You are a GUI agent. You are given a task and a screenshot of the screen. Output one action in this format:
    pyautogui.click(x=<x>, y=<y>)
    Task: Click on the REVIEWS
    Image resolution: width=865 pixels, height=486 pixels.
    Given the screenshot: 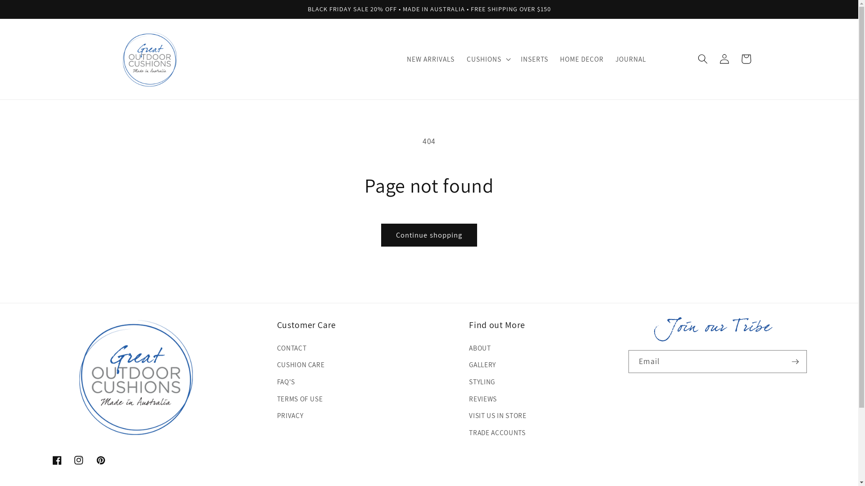 What is the action you would take?
    pyautogui.click(x=483, y=399)
    